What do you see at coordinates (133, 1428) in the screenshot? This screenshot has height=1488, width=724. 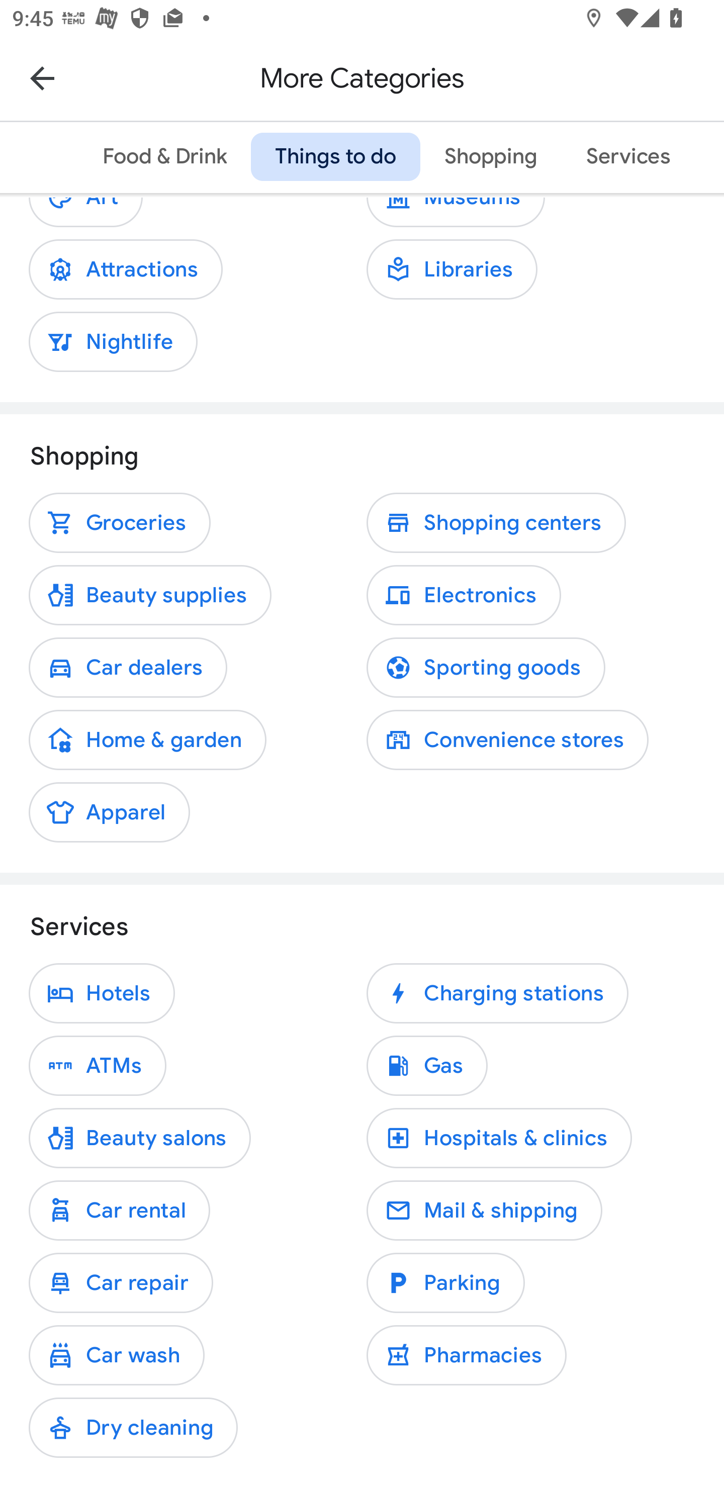 I see `Dry cleaning Dry cleaning Dry cleaning` at bounding box center [133, 1428].